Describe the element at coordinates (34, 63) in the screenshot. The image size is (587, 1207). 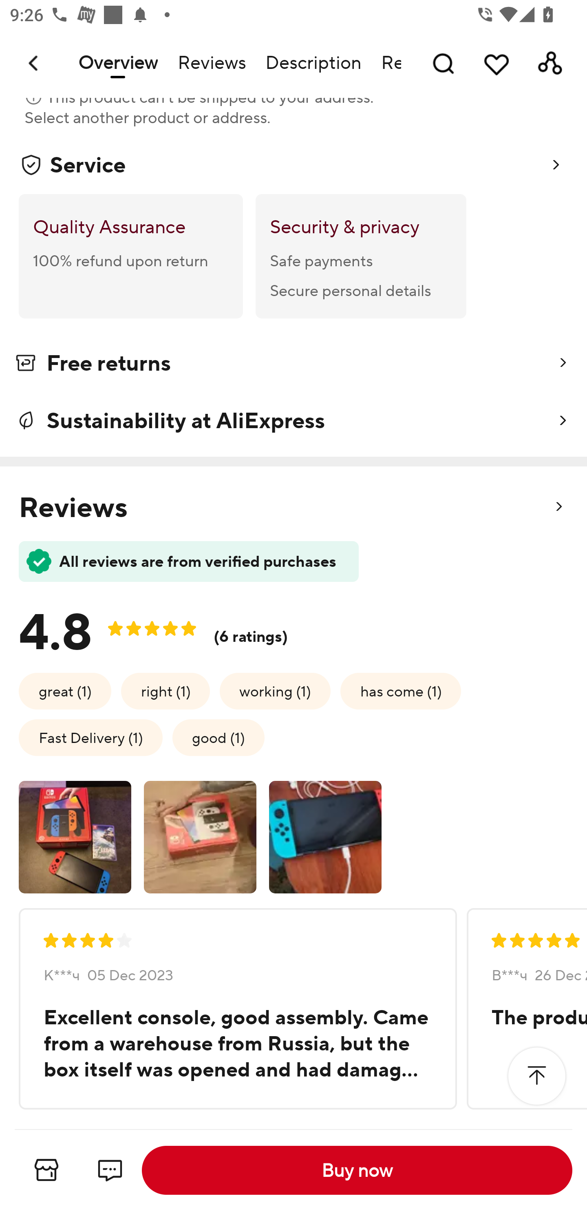
I see `Navigate up` at that location.